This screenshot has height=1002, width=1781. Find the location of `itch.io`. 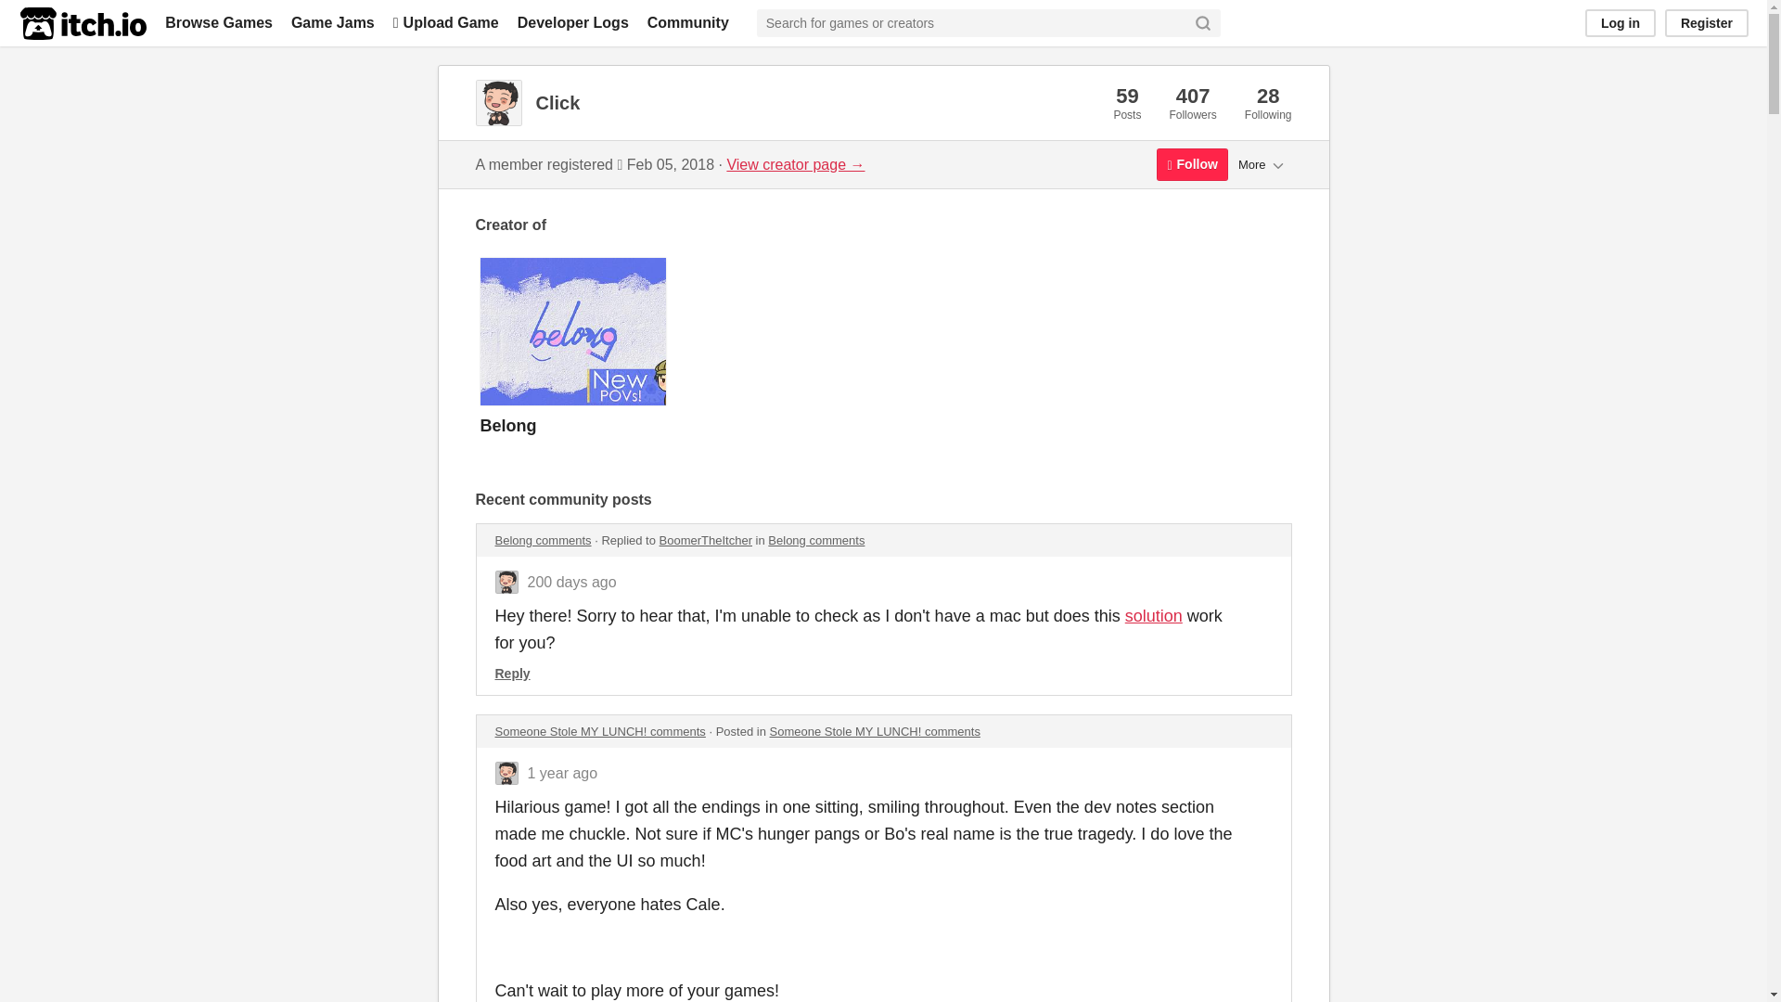

itch.io is located at coordinates (83, 23).